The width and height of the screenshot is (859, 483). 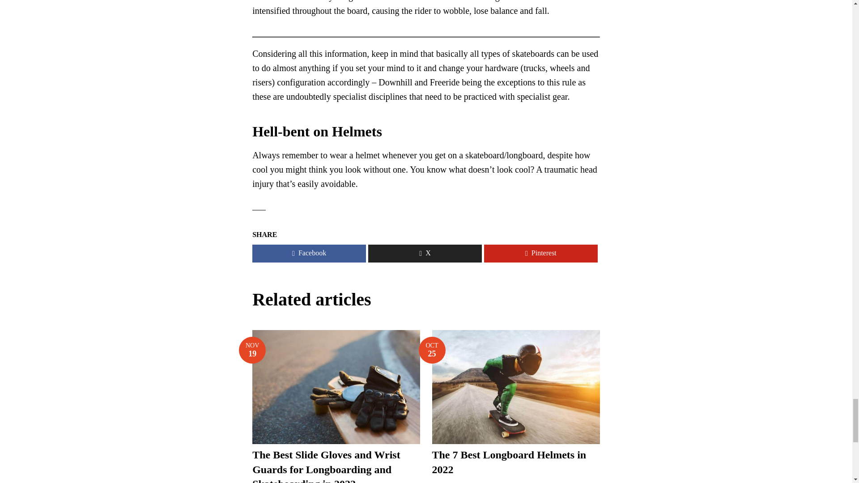 I want to click on Pinterest, so click(x=425, y=253).